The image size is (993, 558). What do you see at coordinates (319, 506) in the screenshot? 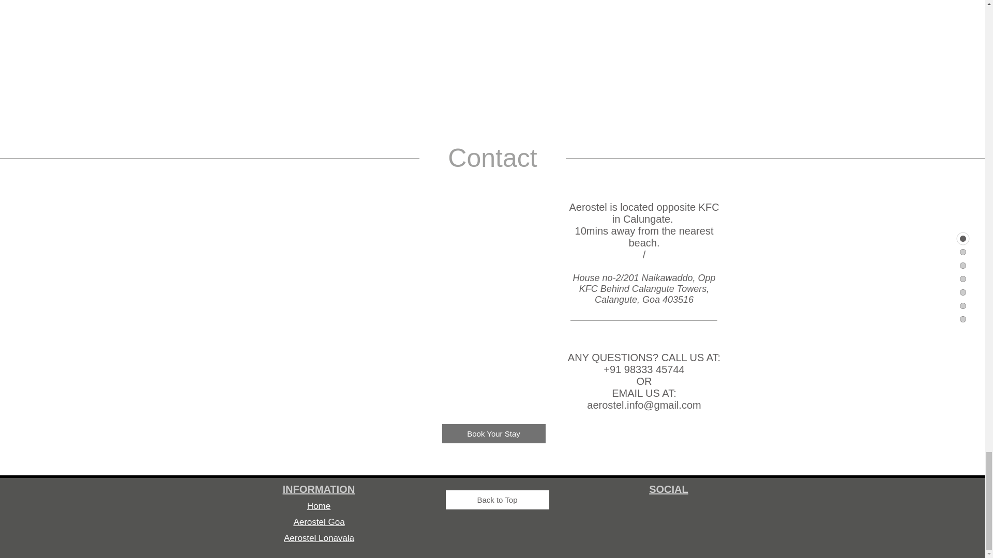
I see `Home` at bounding box center [319, 506].